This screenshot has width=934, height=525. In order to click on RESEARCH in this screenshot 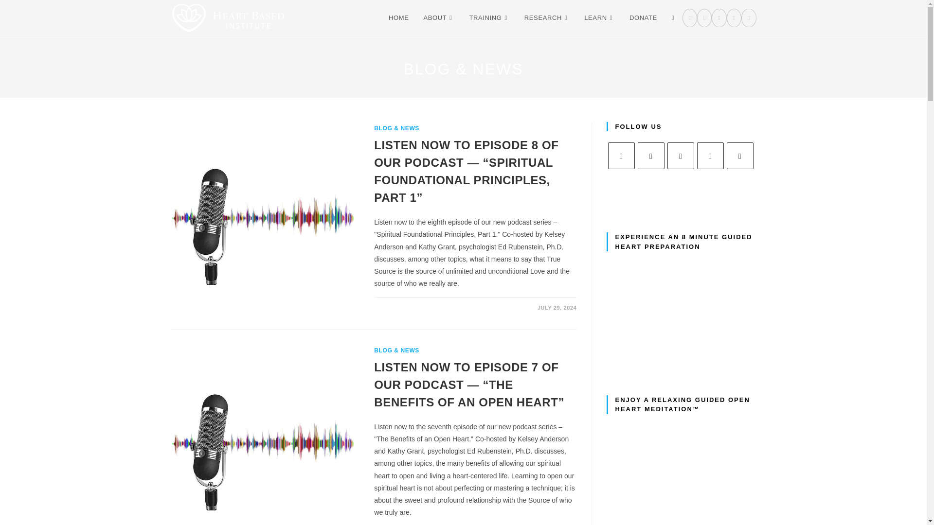, I will do `click(547, 18)`.